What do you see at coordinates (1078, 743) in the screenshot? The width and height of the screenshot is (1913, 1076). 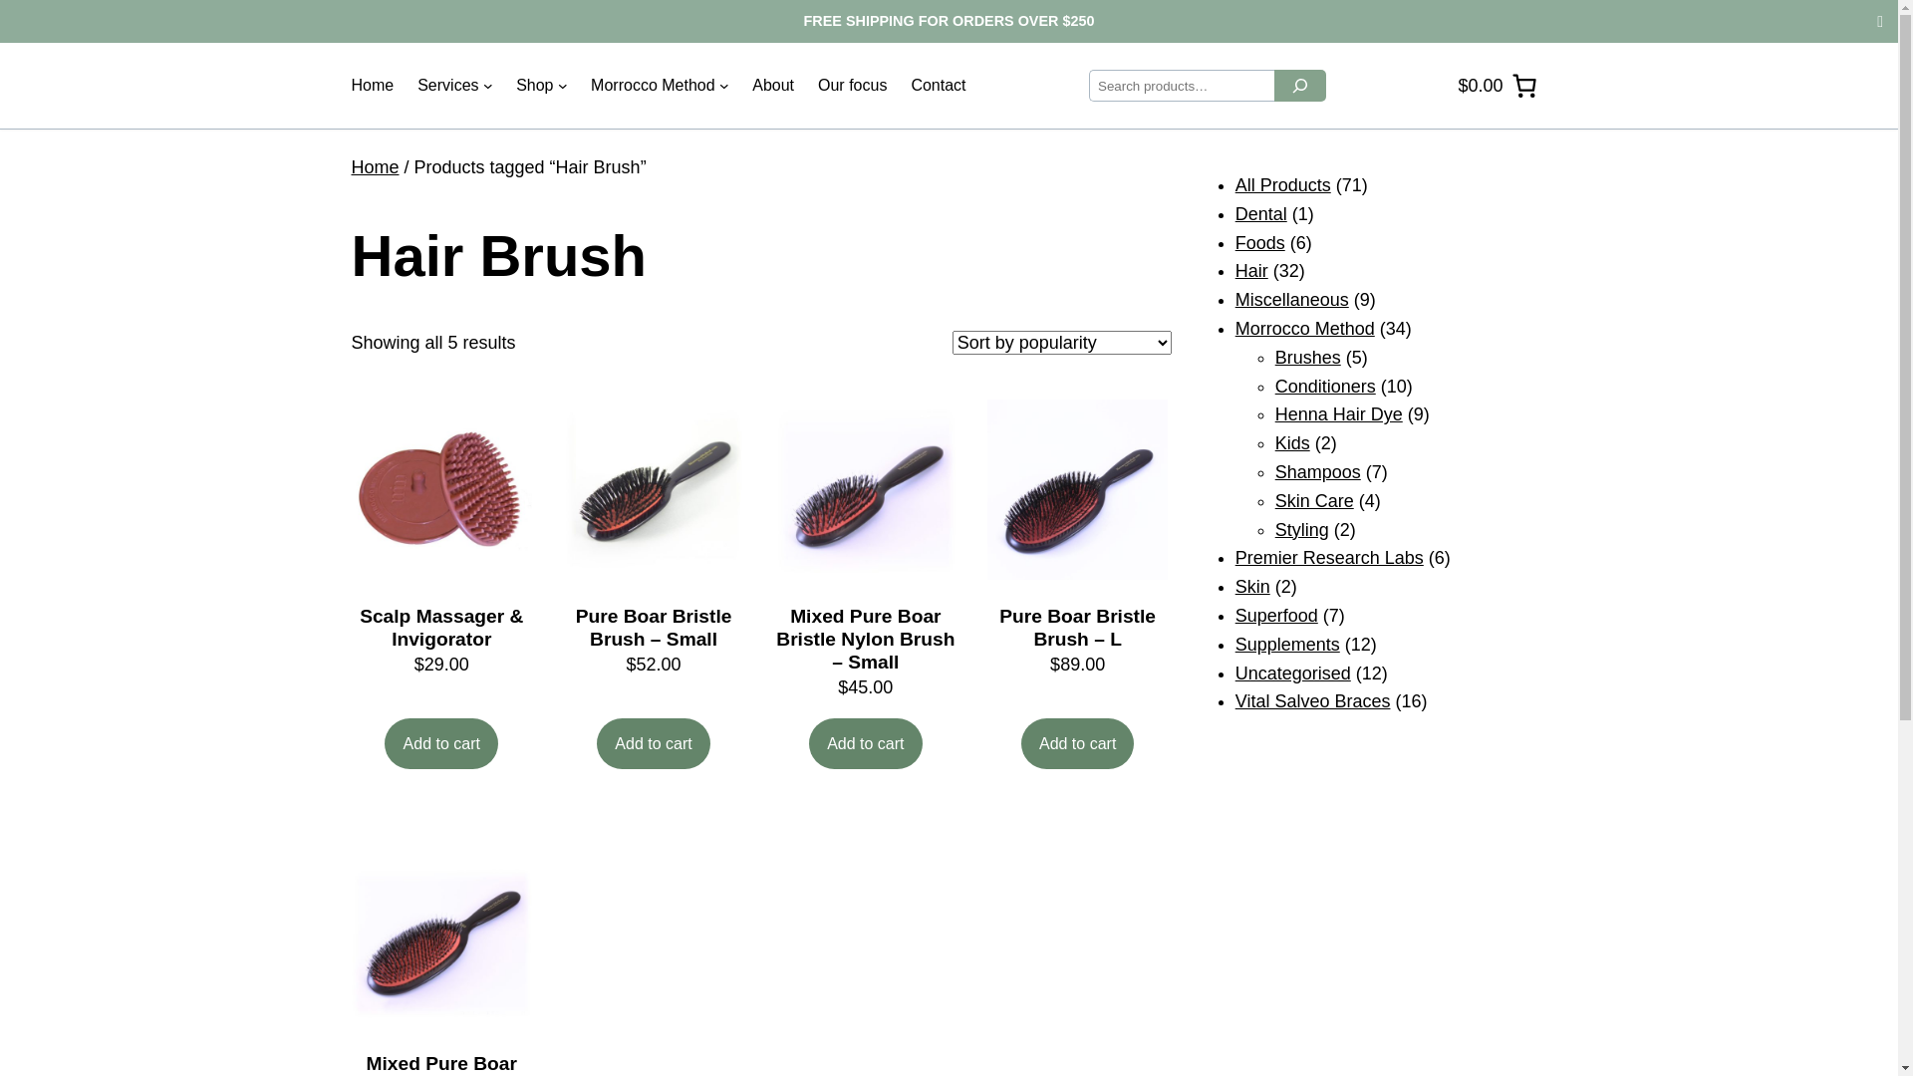 I see `Add to cart` at bounding box center [1078, 743].